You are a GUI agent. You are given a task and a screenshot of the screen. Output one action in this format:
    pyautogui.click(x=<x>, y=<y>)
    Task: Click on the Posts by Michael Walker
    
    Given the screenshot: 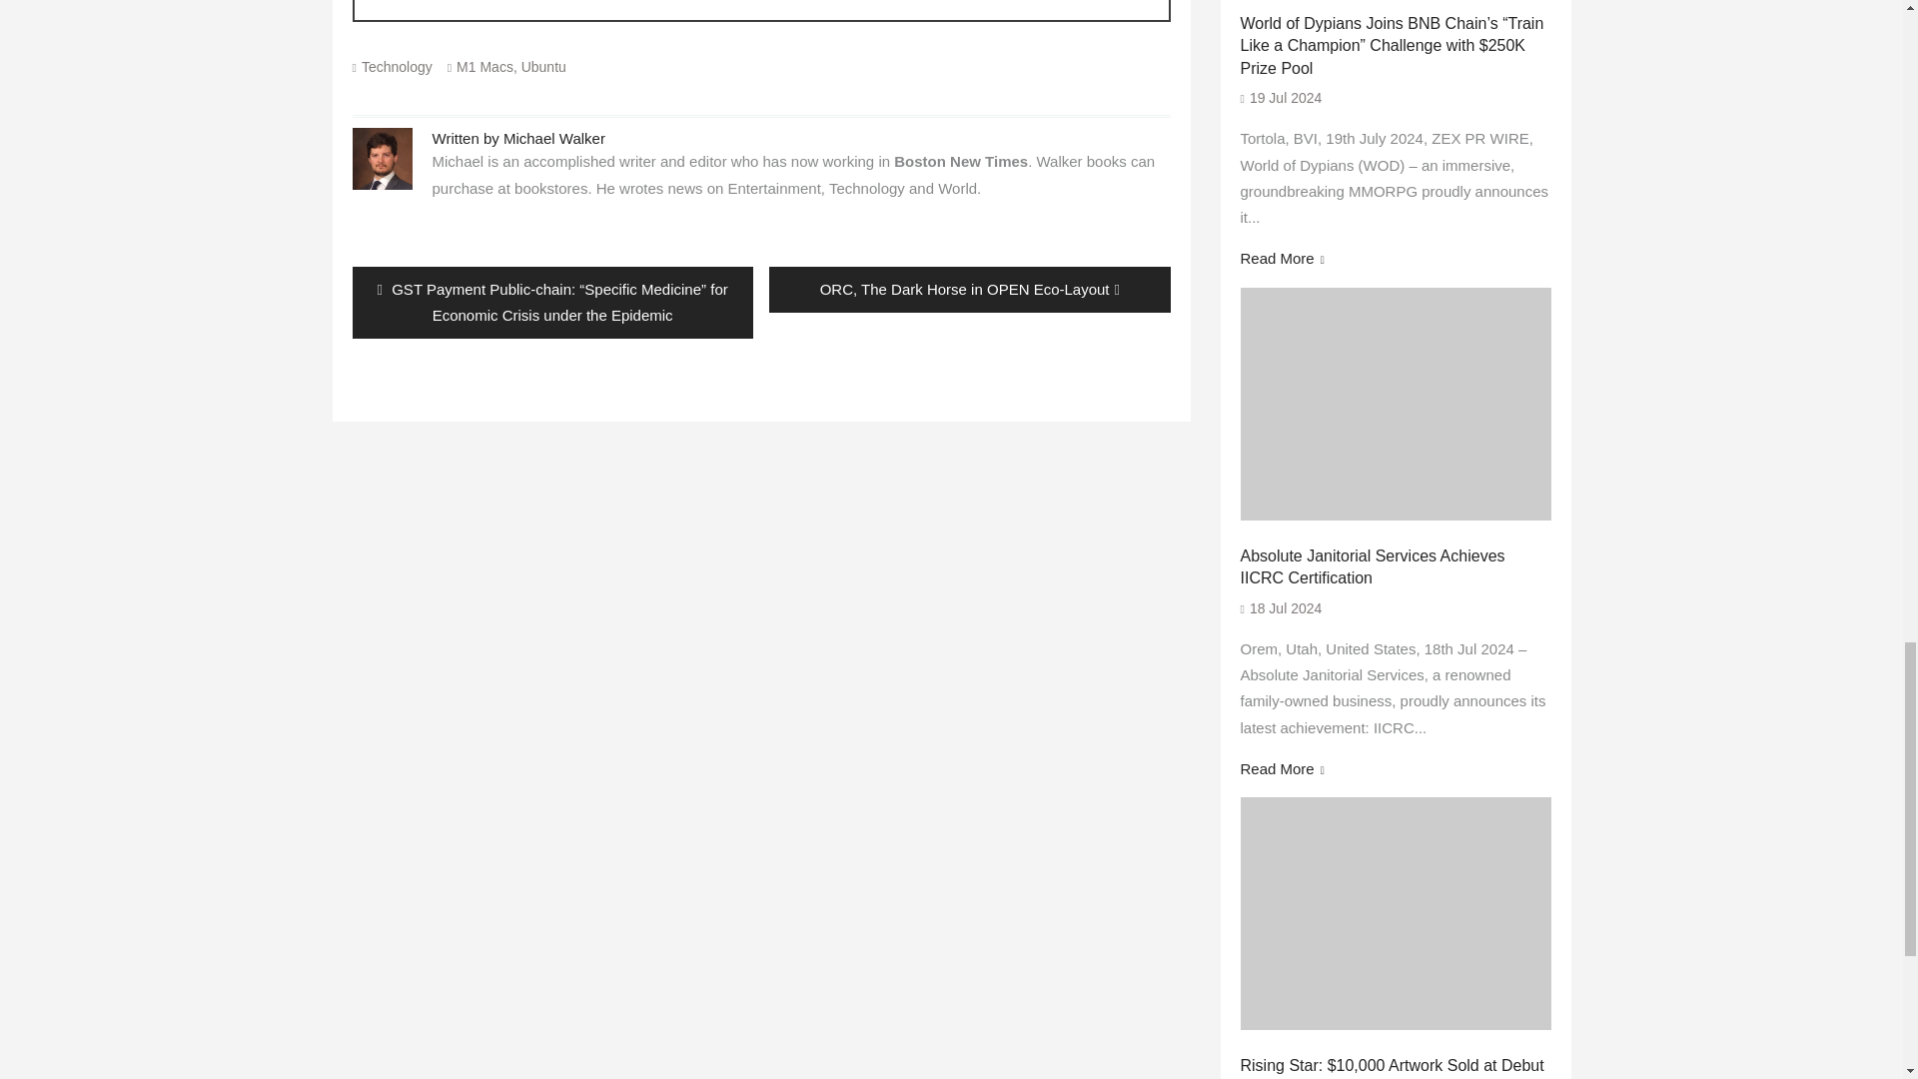 What is the action you would take?
    pyautogui.click(x=553, y=138)
    